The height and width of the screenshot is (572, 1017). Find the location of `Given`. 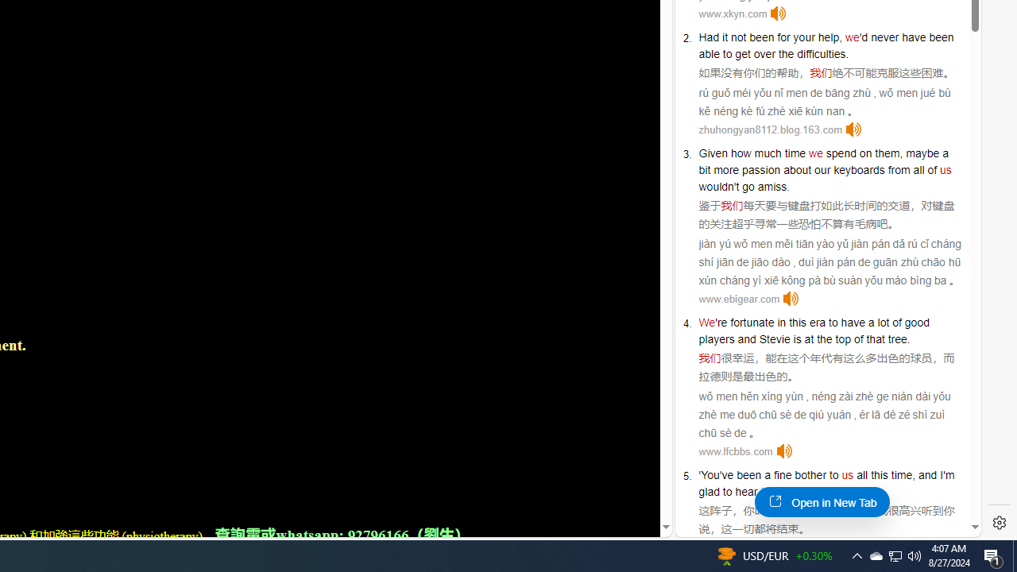

Given is located at coordinates (713, 153).